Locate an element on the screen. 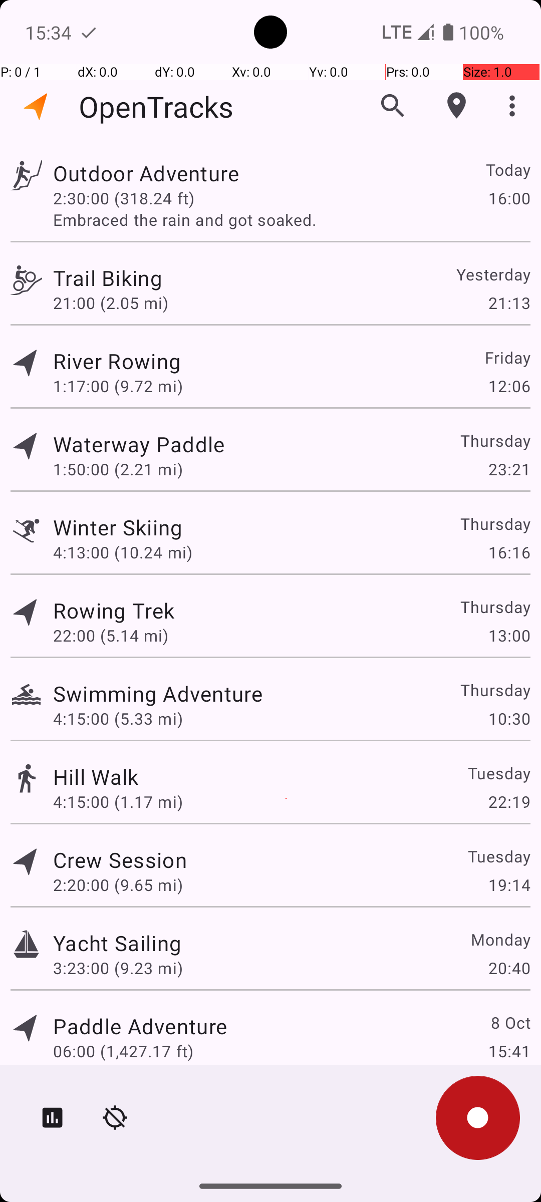  4:15:00 (5.33 mi) is located at coordinates (118, 718).